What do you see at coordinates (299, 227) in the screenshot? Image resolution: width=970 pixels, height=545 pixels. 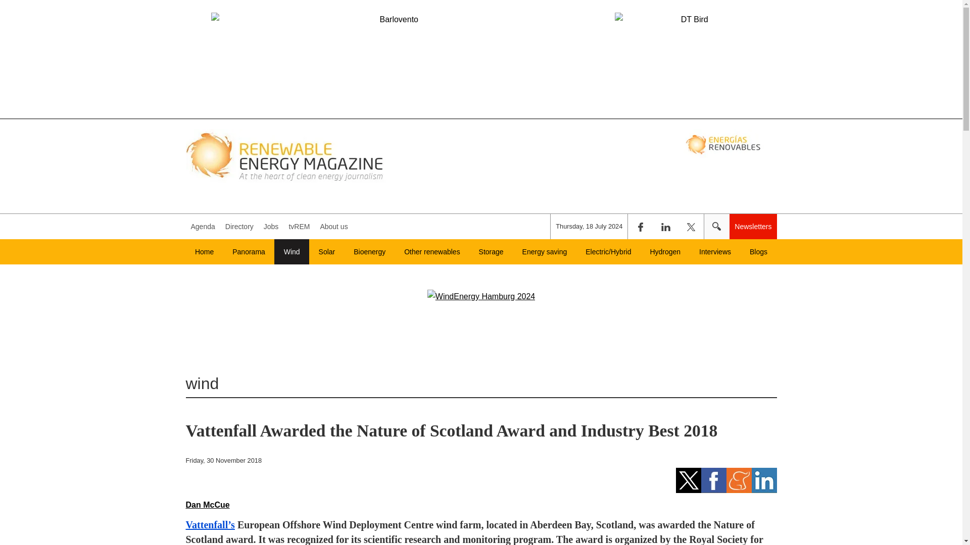 I see `Go to Videos` at bounding box center [299, 227].